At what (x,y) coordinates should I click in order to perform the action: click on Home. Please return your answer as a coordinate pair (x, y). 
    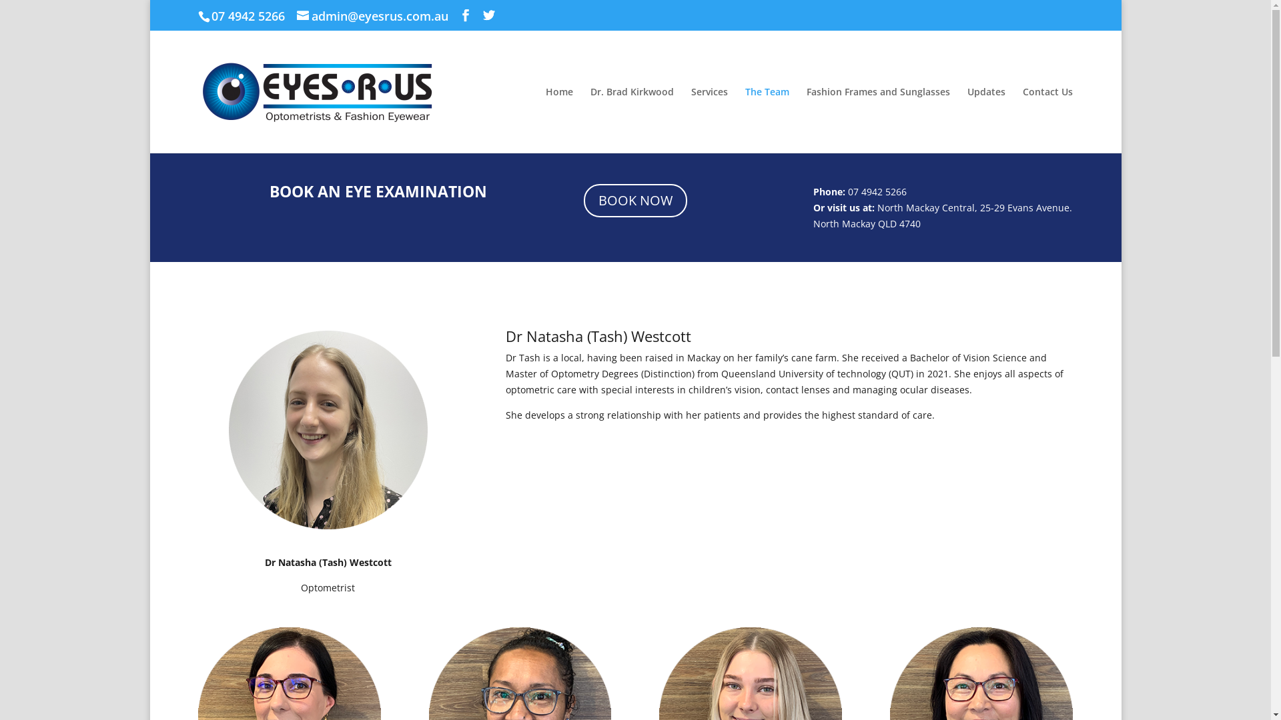
    Looking at the image, I should click on (559, 120).